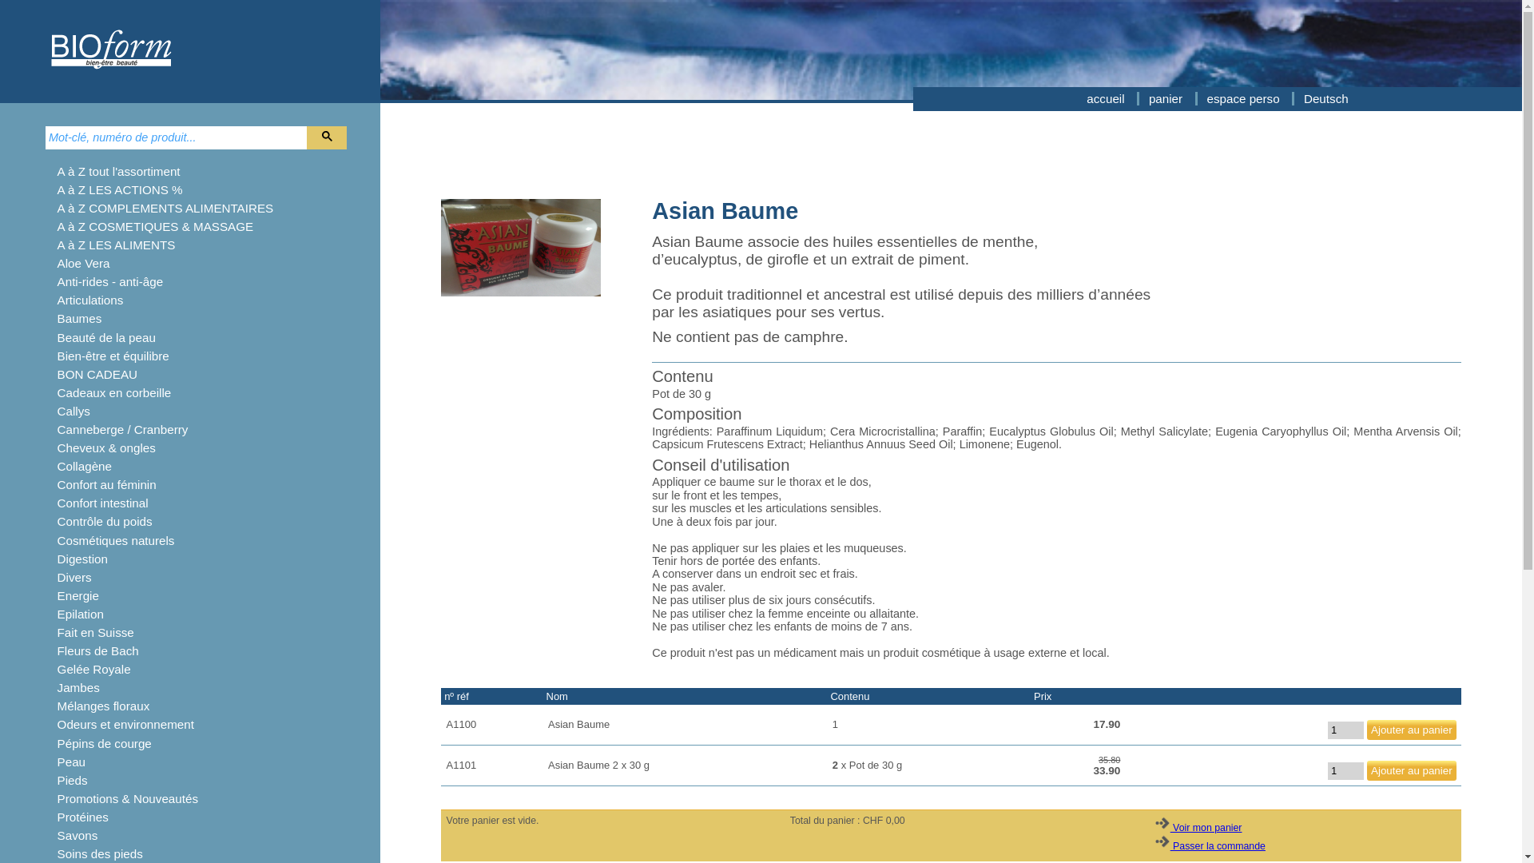  I want to click on Baumes, so click(80, 318).